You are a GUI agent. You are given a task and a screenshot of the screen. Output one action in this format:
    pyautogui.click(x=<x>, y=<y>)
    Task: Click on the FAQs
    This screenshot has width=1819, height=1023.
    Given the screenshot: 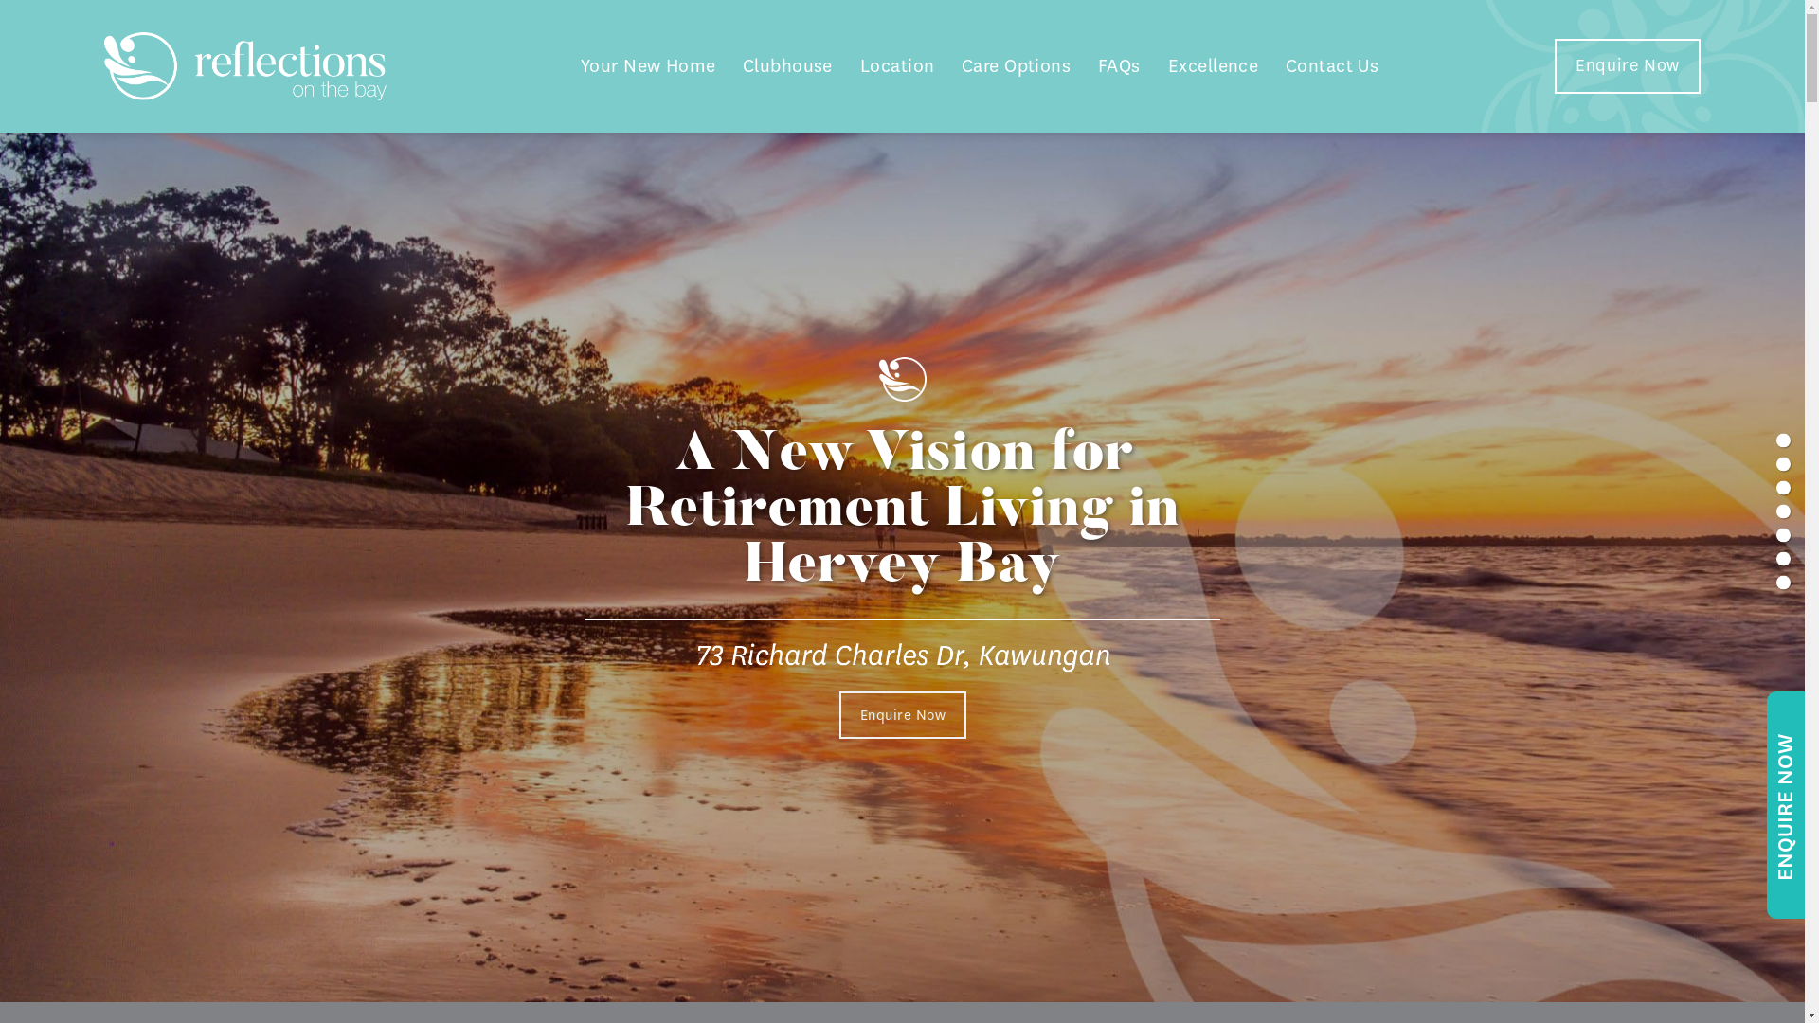 What is the action you would take?
    pyautogui.click(x=1120, y=66)
    